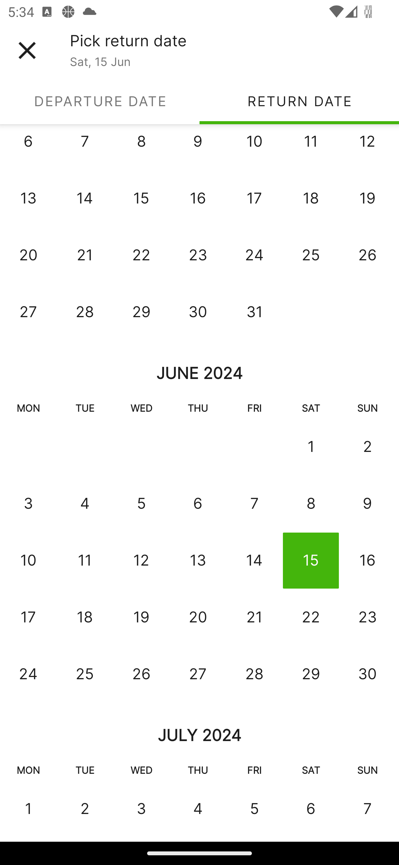 This screenshot has width=399, height=865. Describe the element at coordinates (100, 101) in the screenshot. I see `Departure Date DEPARTURE DATE` at that location.